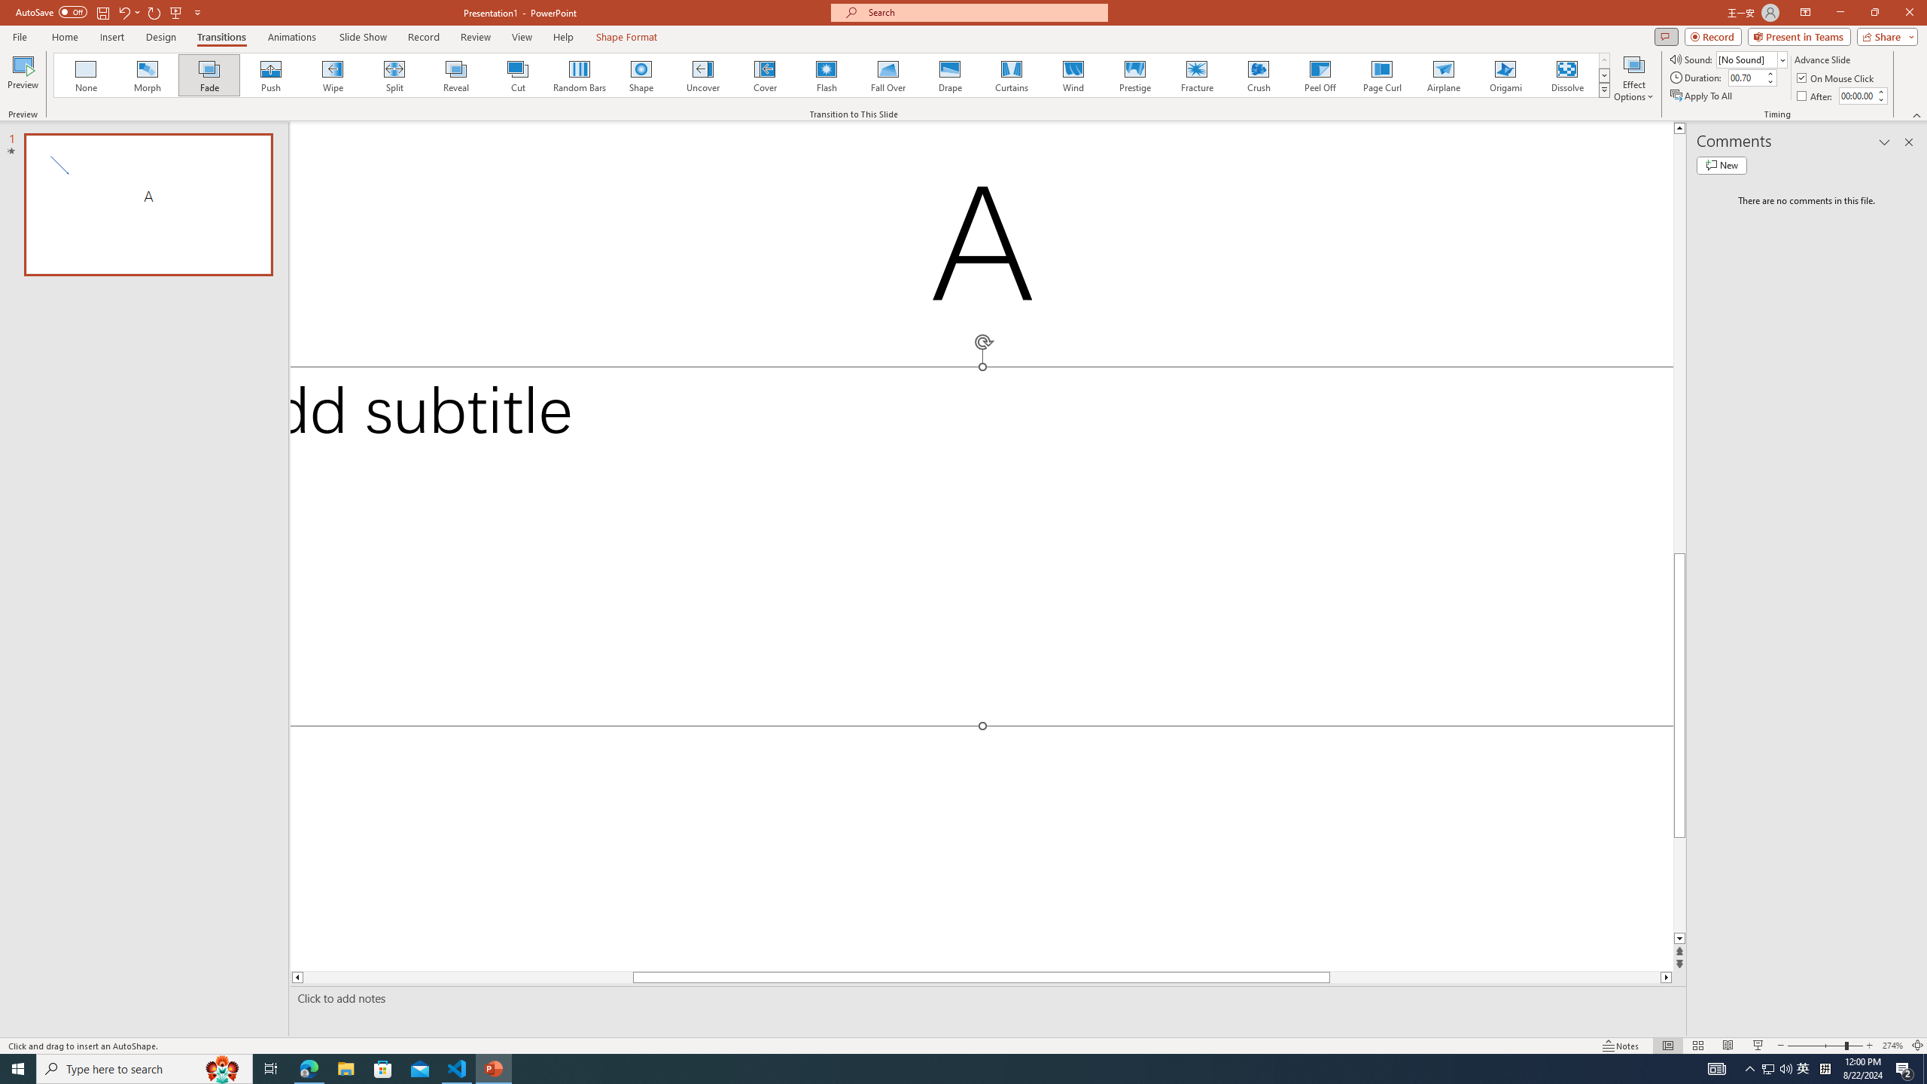 Image resolution: width=1927 pixels, height=1084 pixels. I want to click on Shape, so click(641, 75).